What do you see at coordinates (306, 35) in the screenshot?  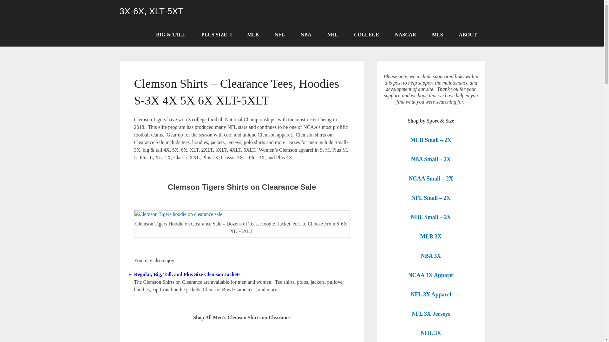 I see `NBA` at bounding box center [306, 35].